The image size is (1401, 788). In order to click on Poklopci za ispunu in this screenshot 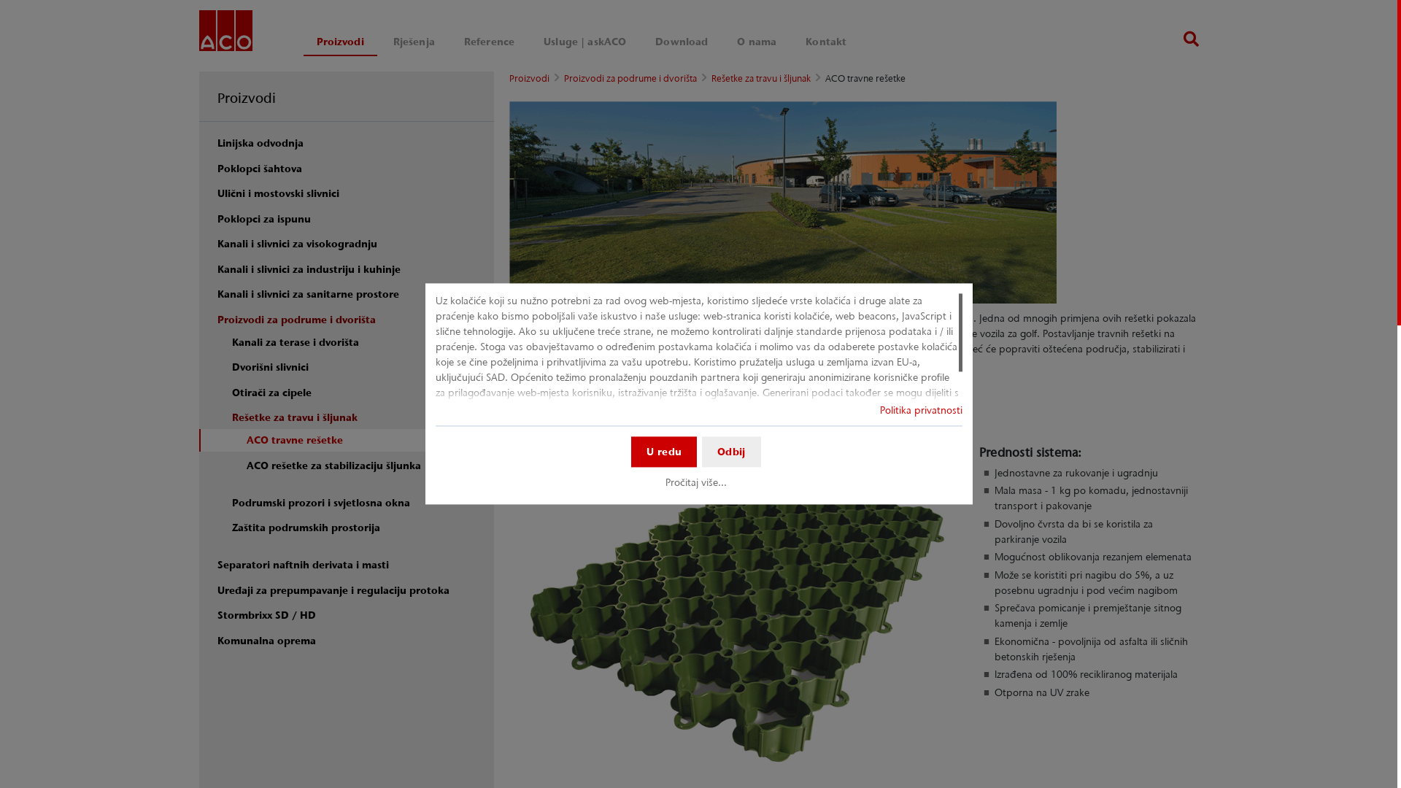, I will do `click(349, 219)`.